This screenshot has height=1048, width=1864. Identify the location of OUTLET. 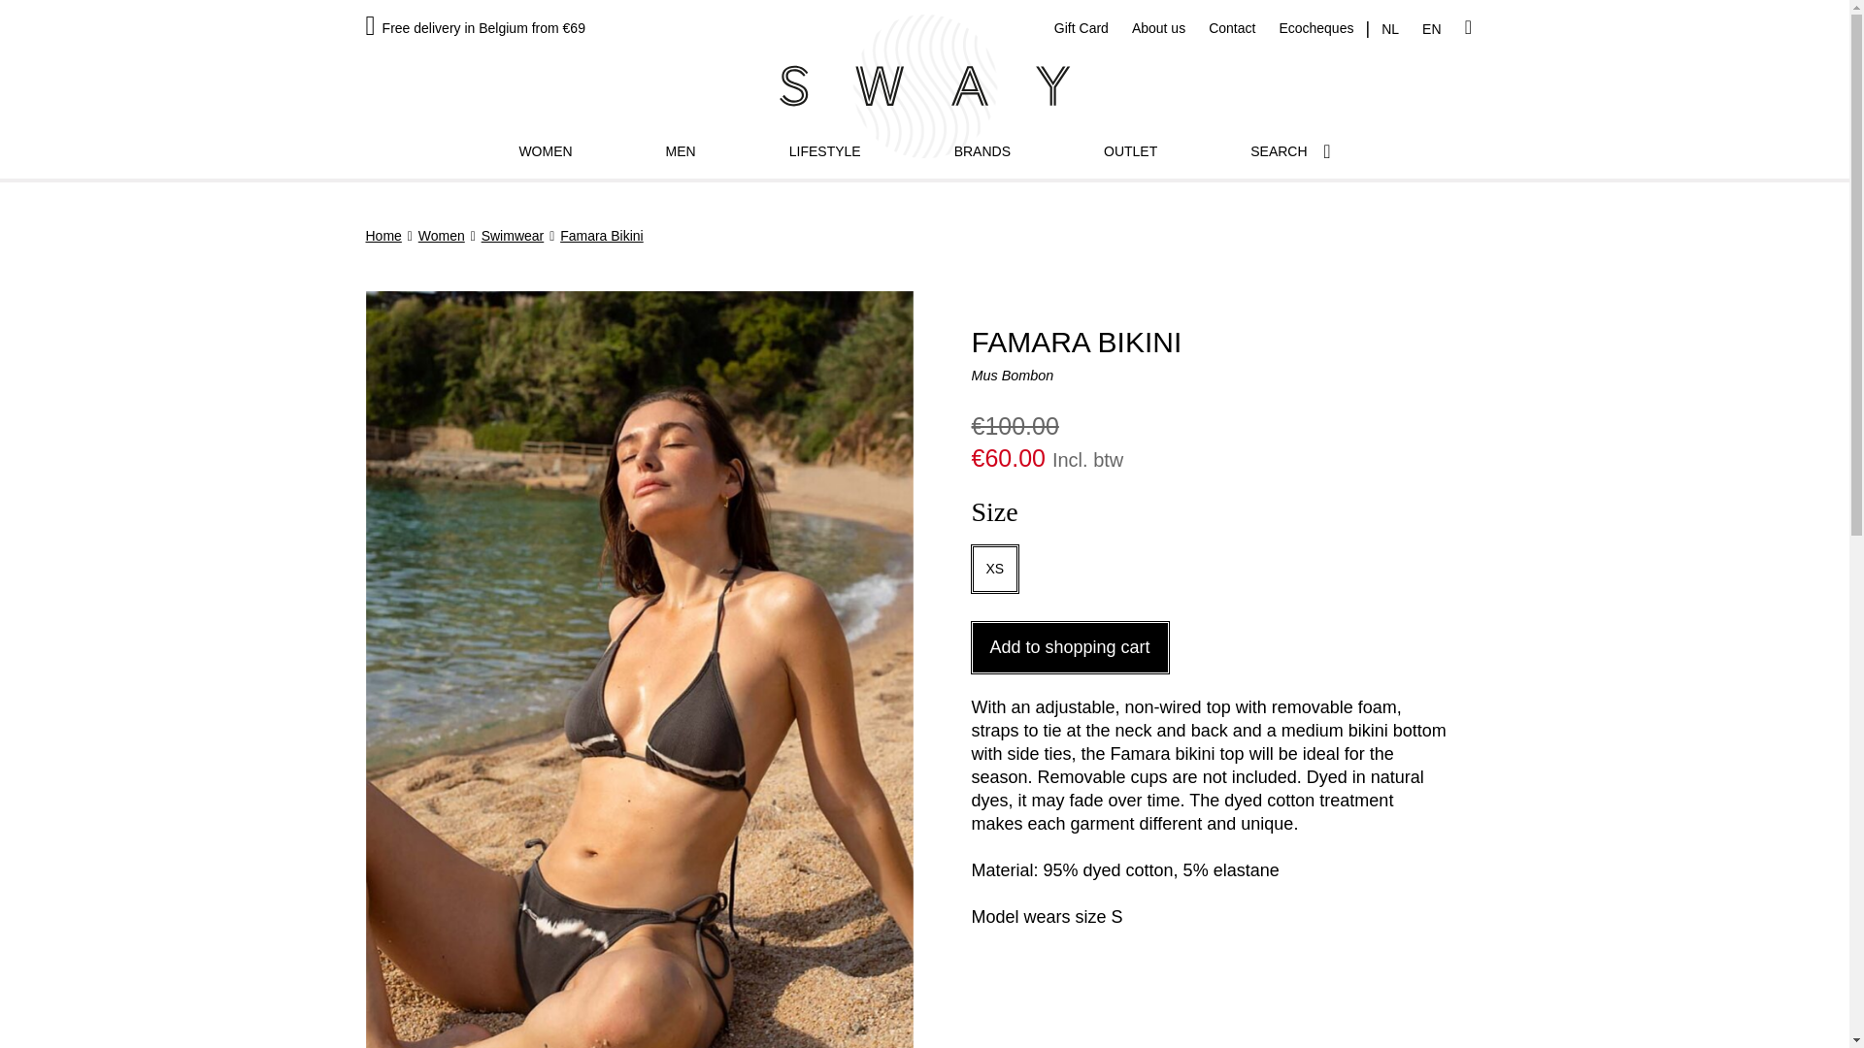
(1130, 151).